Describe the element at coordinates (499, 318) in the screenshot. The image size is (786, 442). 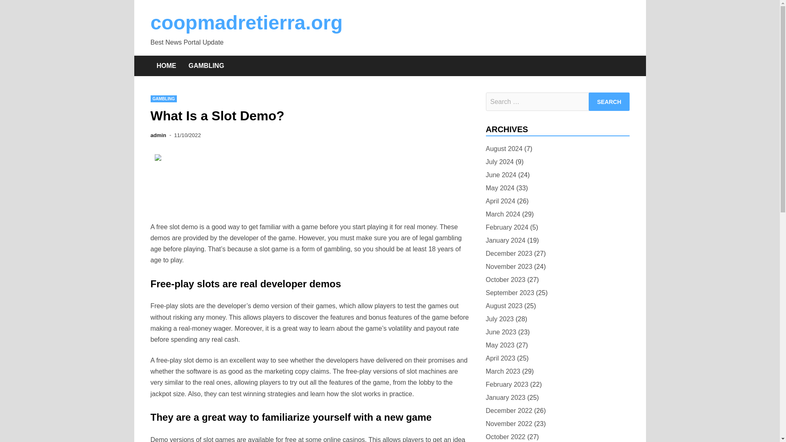
I see `July 2023` at that location.